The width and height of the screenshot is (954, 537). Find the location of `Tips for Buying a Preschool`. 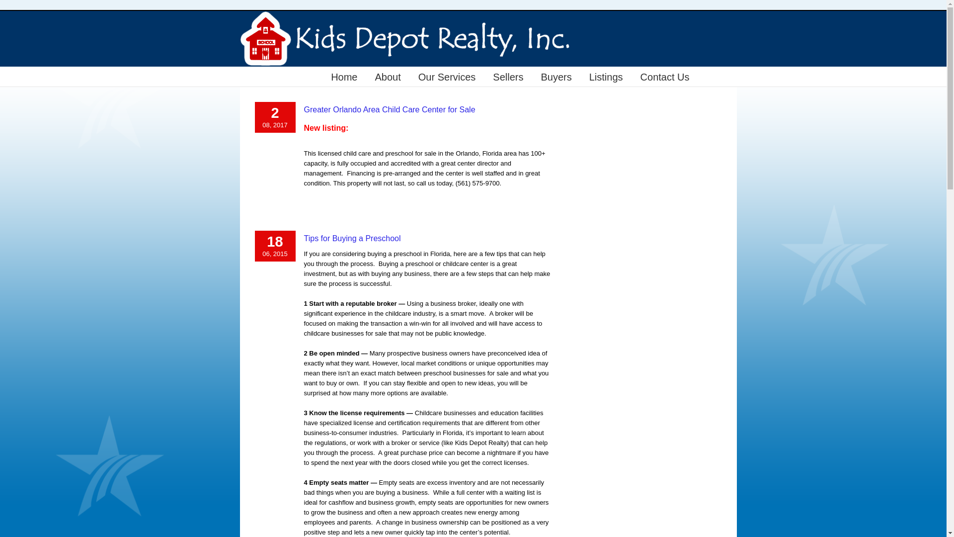

Tips for Buying a Preschool is located at coordinates (352, 238).